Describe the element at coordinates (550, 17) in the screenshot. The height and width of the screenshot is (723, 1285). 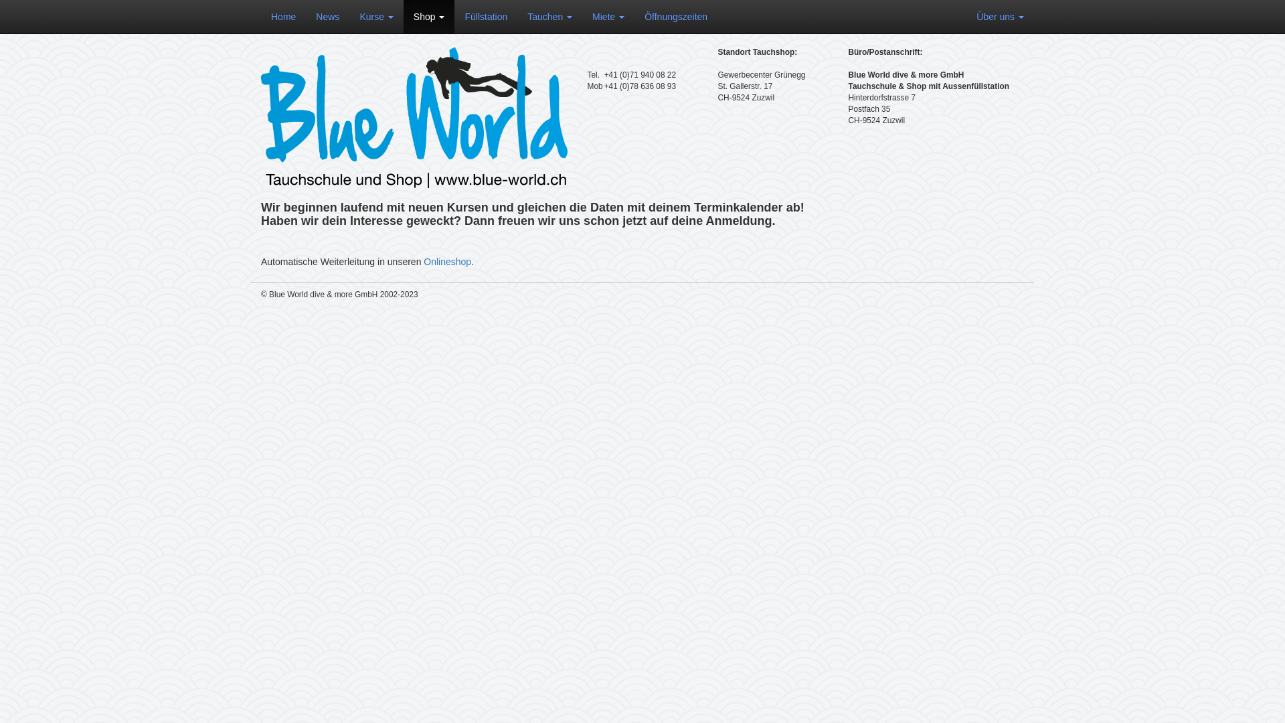
I see `Tauchen` at that location.